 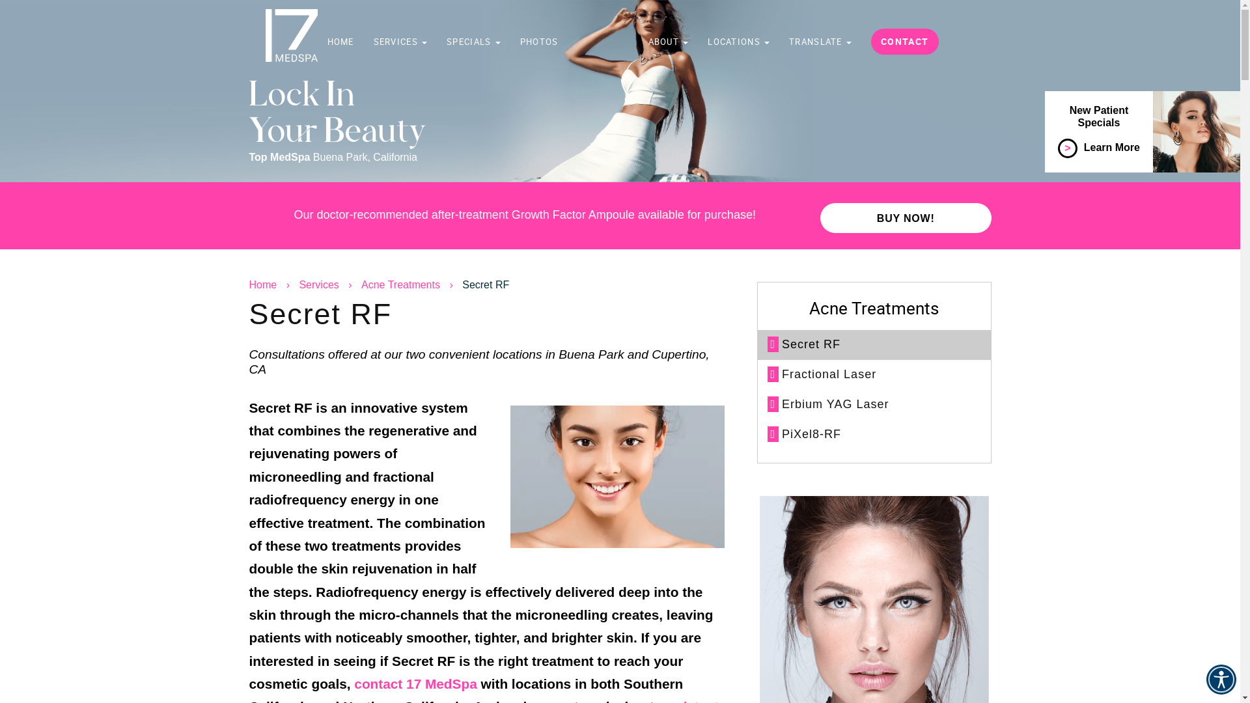 What do you see at coordinates (474, 42) in the screenshot?
I see `SPECIALS` at bounding box center [474, 42].